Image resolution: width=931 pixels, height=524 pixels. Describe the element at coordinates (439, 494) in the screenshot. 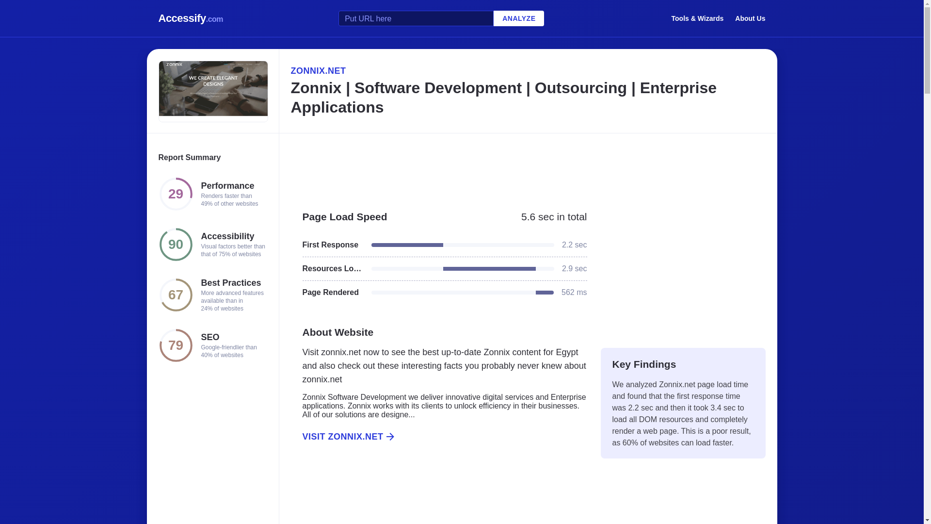

I see `Advertisement` at that location.